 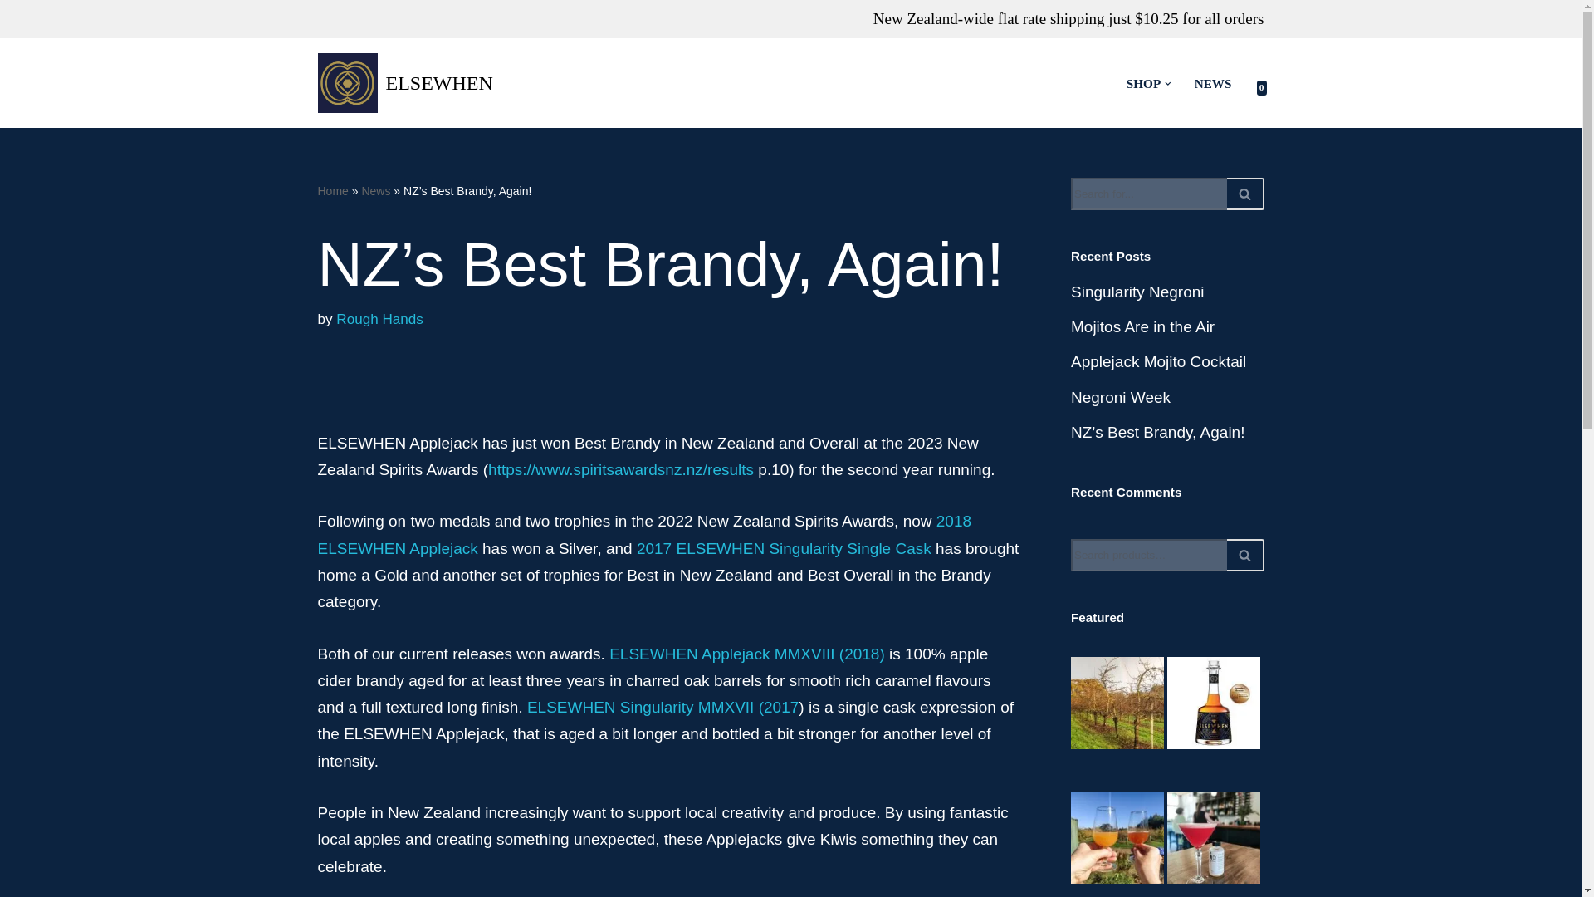 I want to click on News, so click(x=375, y=191).